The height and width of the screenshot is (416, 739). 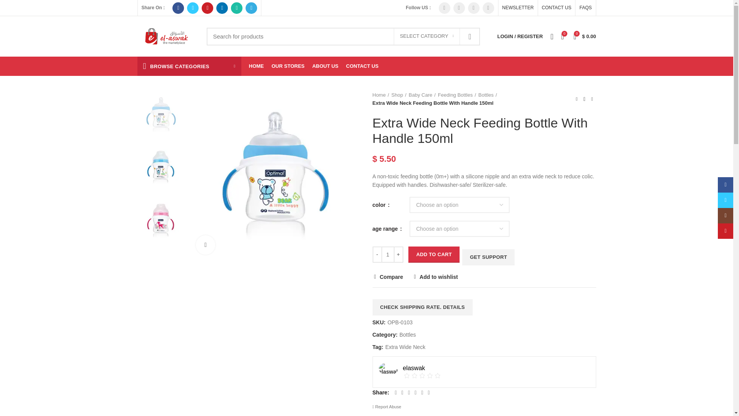 What do you see at coordinates (426, 36) in the screenshot?
I see `SELECT CATEGORY` at bounding box center [426, 36].